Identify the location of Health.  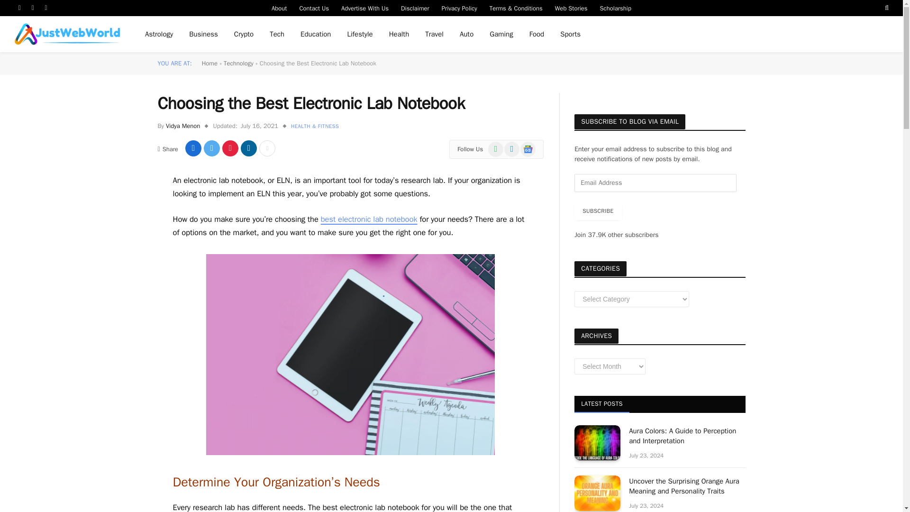
(399, 34).